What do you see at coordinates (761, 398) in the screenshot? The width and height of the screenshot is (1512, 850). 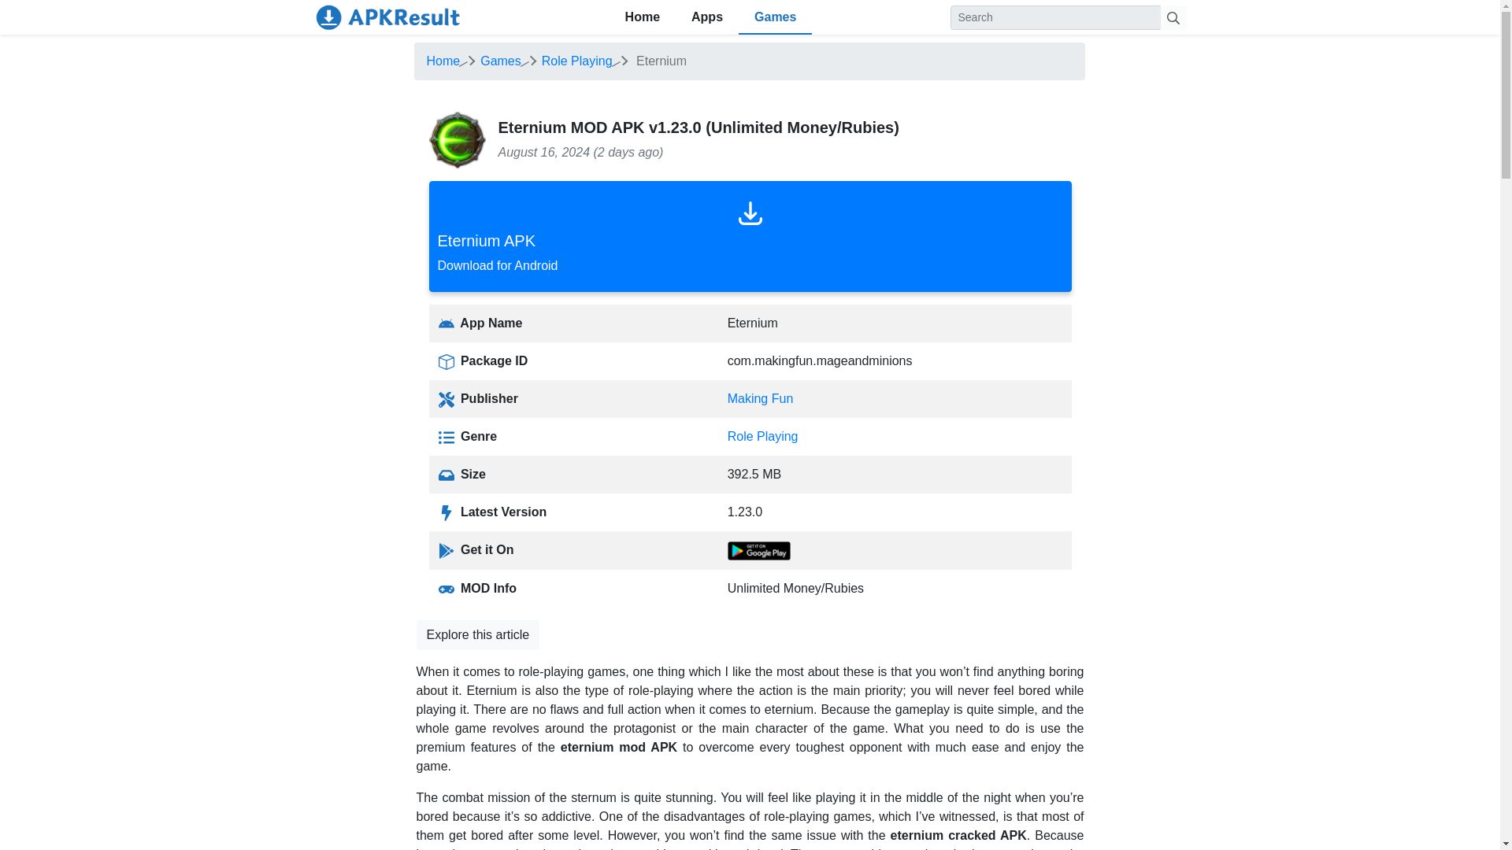 I see `Making Fun` at bounding box center [761, 398].